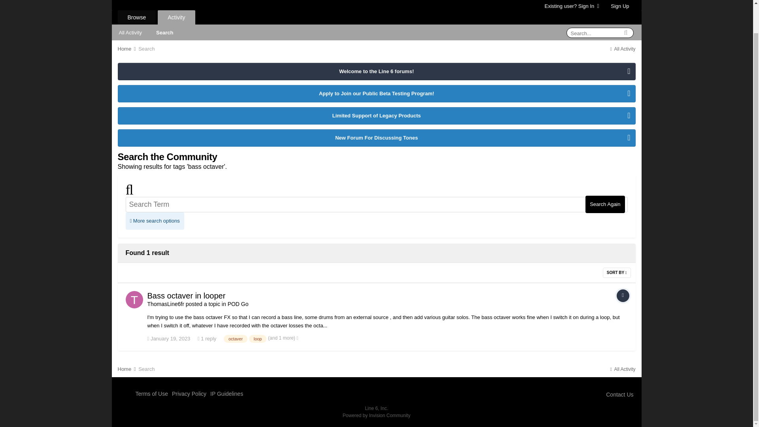 Image resolution: width=759 pixels, height=427 pixels. What do you see at coordinates (620, 6) in the screenshot?
I see `Sign Up` at bounding box center [620, 6].